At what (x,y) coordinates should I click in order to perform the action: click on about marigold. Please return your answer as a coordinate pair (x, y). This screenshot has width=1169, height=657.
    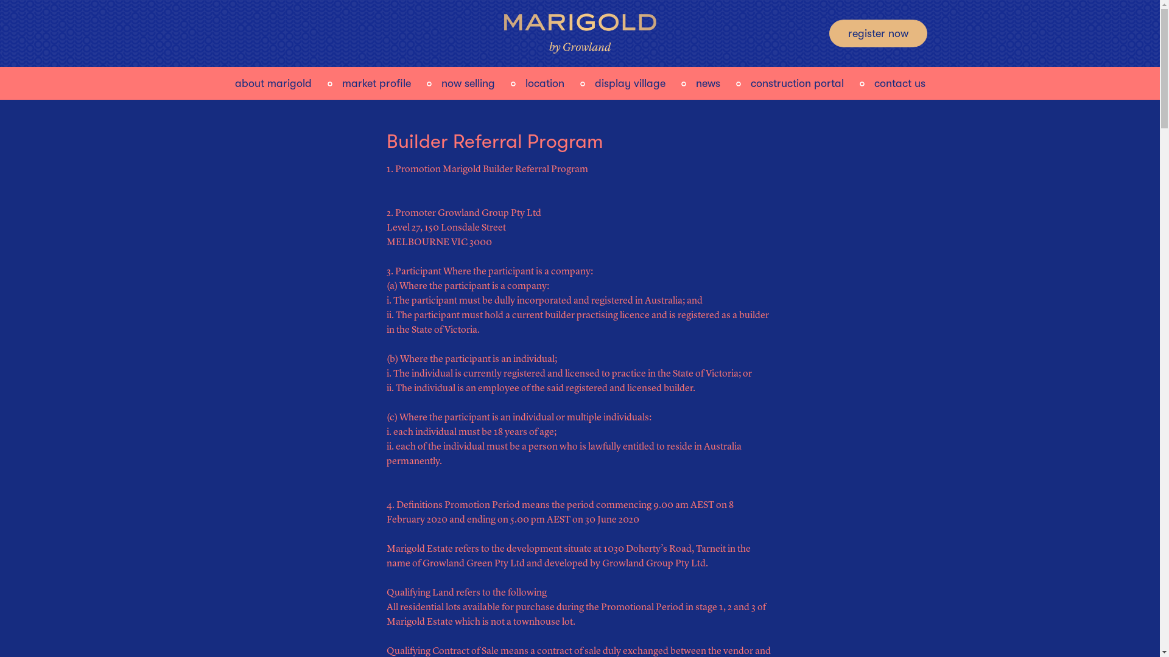
    Looking at the image, I should click on (273, 82).